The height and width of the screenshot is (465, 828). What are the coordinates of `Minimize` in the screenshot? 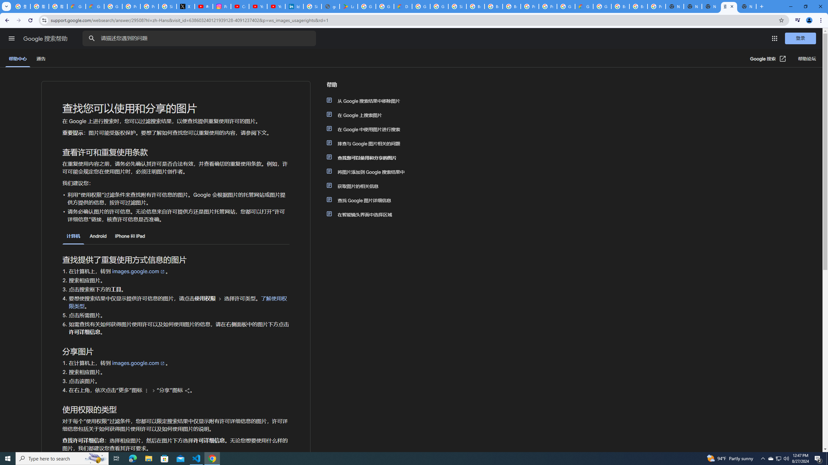 It's located at (790, 6).